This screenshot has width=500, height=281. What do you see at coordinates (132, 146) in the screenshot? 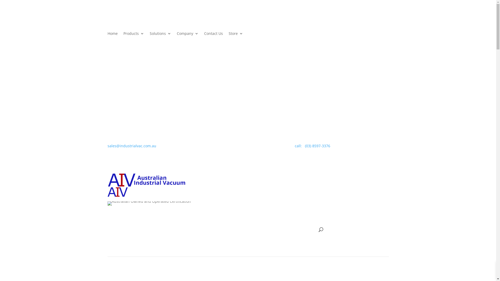
I see `sales@industrialvac.com.au` at bounding box center [132, 146].